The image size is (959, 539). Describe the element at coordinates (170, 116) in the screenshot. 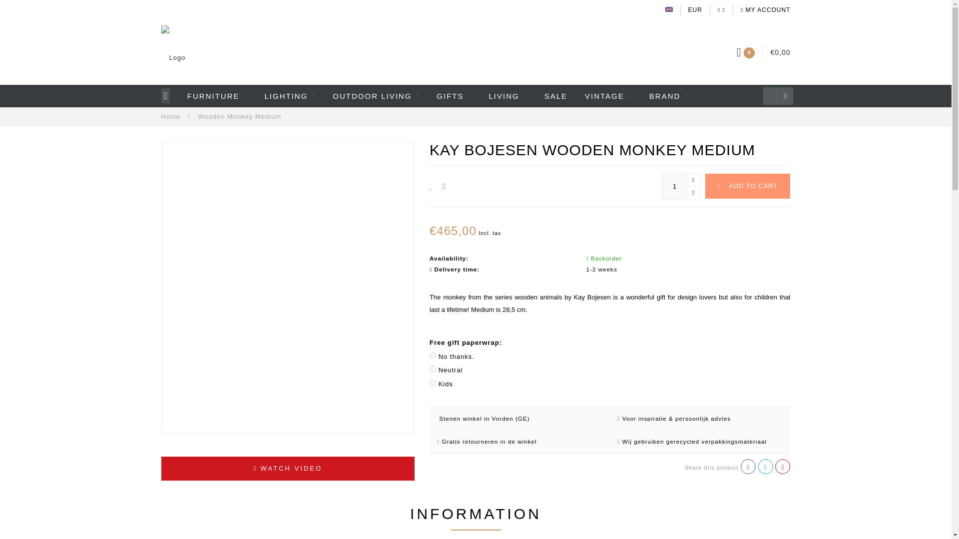

I see `Home` at that location.